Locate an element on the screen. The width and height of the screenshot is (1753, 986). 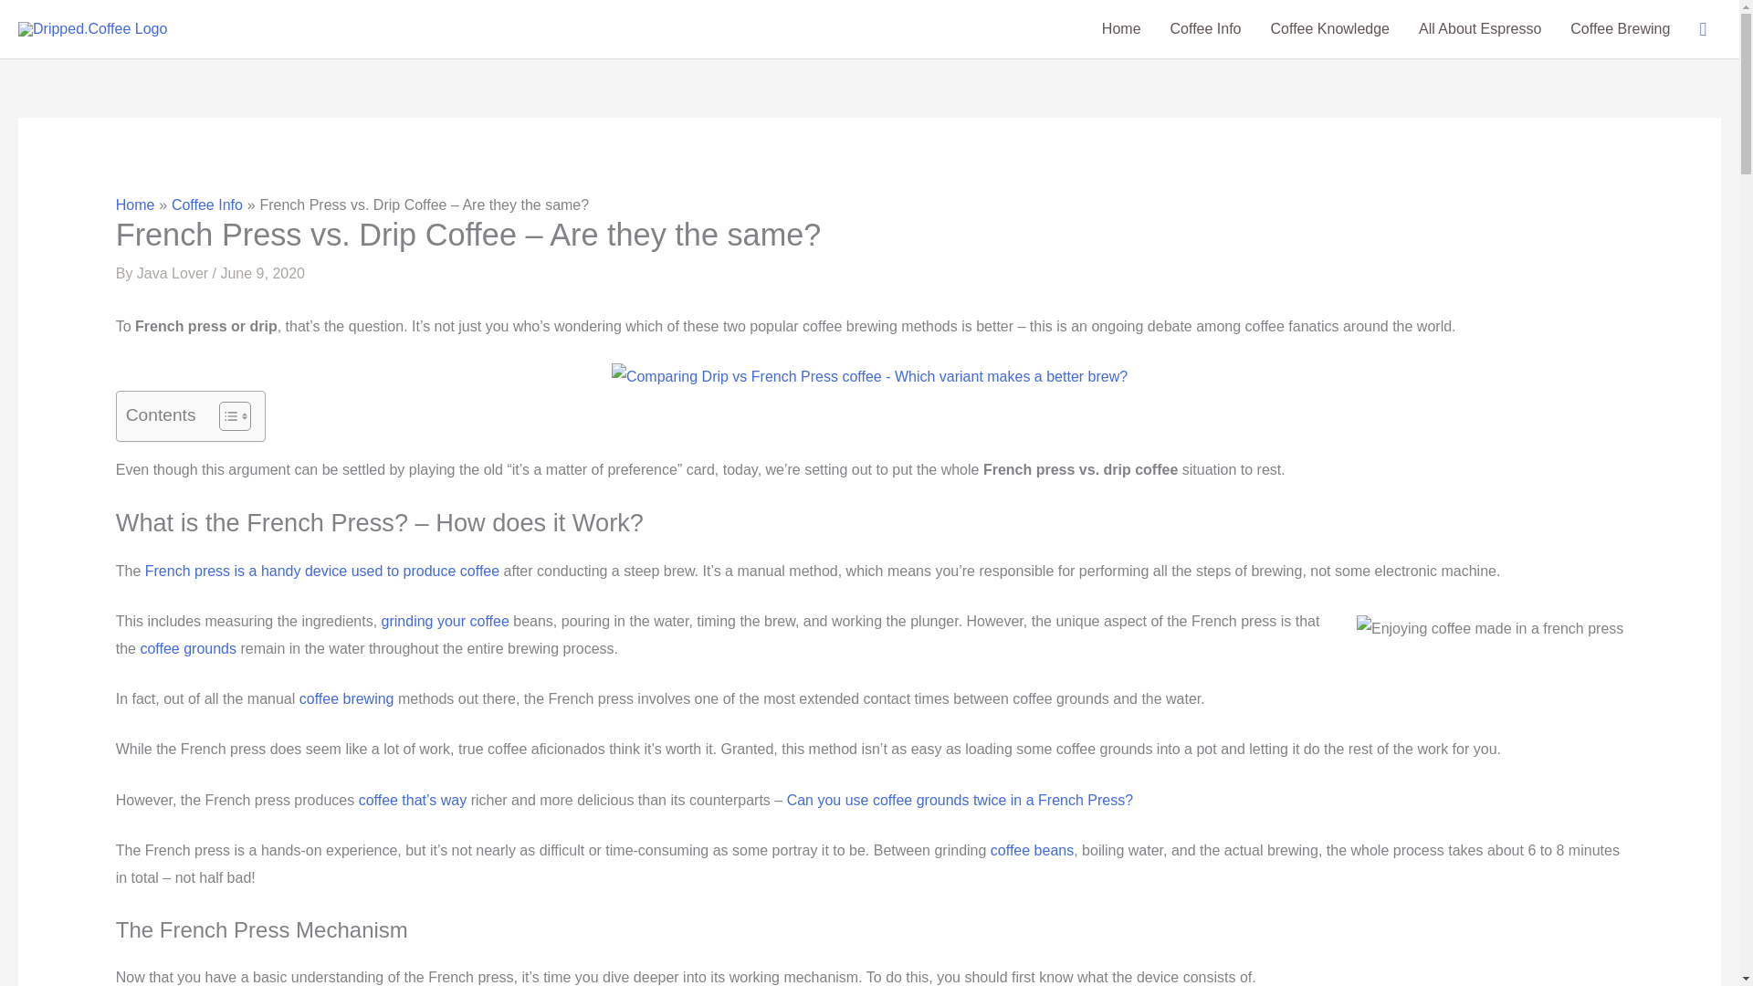
coffee beans is located at coordinates (1032, 850).